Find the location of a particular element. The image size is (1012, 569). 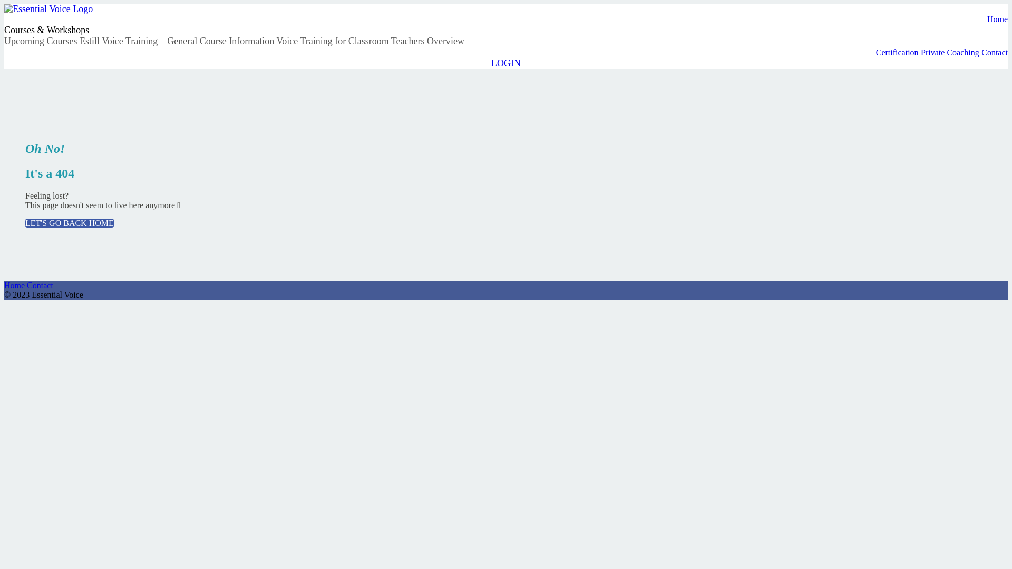

Home is located at coordinates (997, 19).